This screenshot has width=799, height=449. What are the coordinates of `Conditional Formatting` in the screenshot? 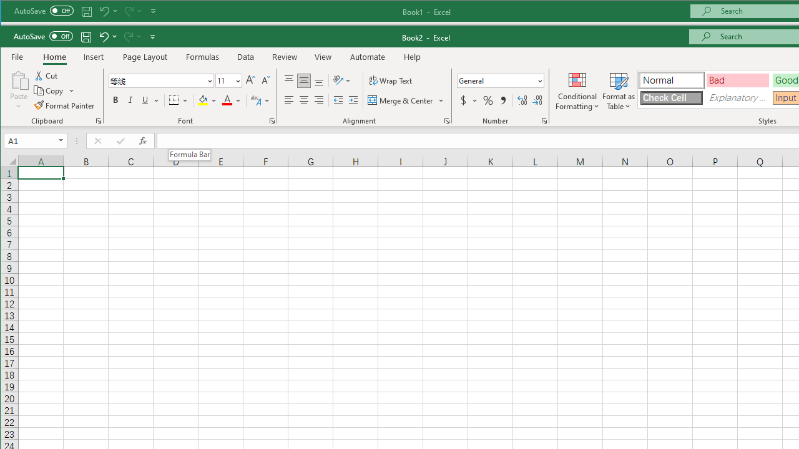 It's located at (577, 90).